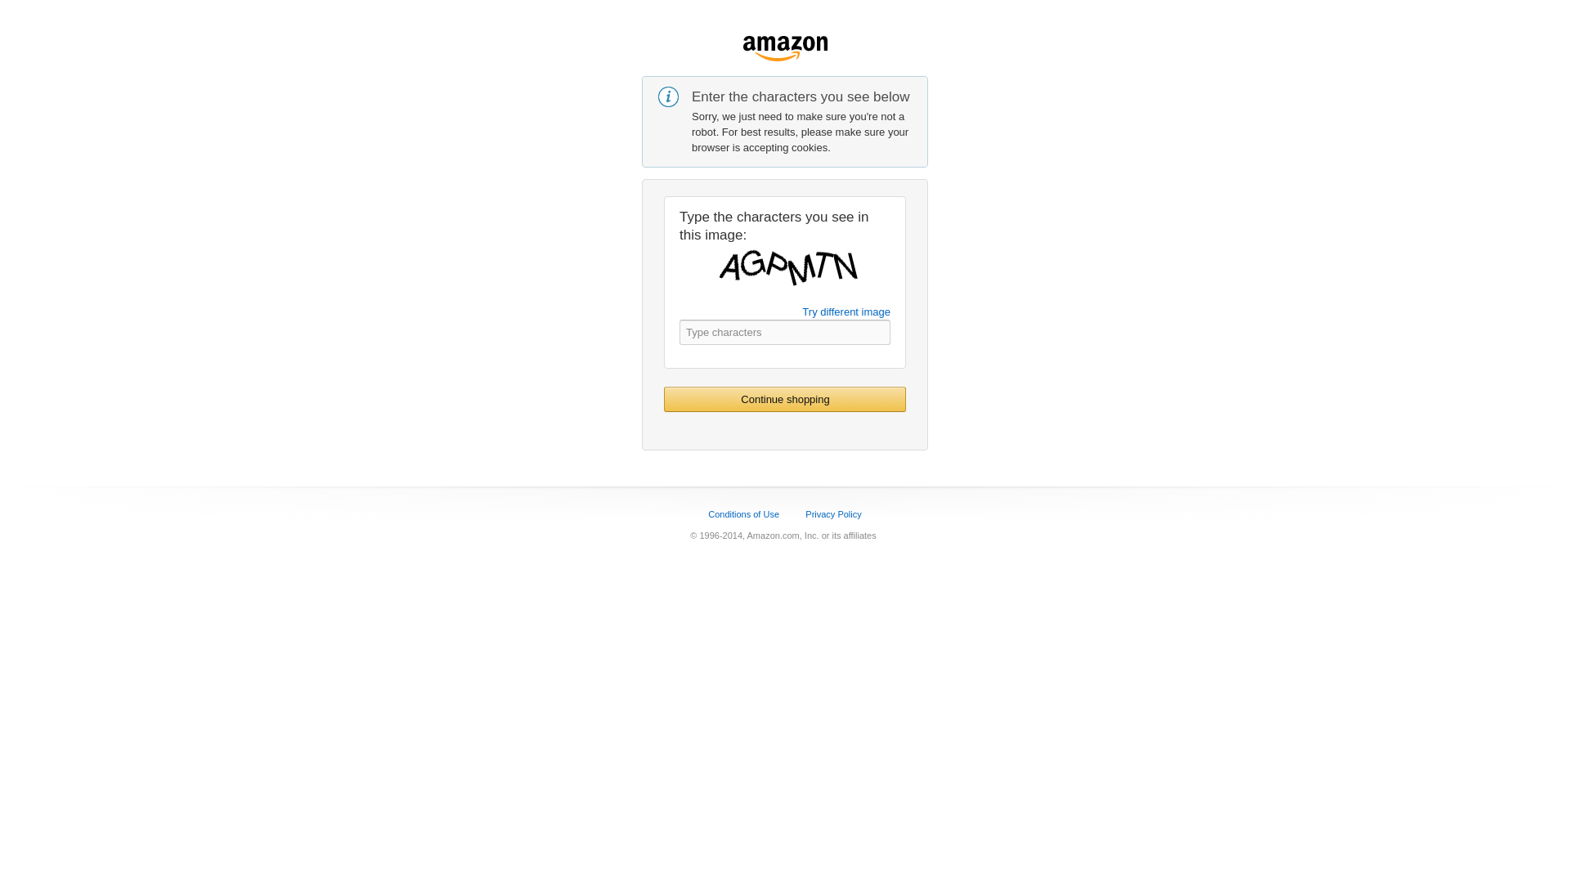 This screenshot has width=1570, height=883. Describe the element at coordinates (785, 399) in the screenshot. I see `Continue shopping` at that location.